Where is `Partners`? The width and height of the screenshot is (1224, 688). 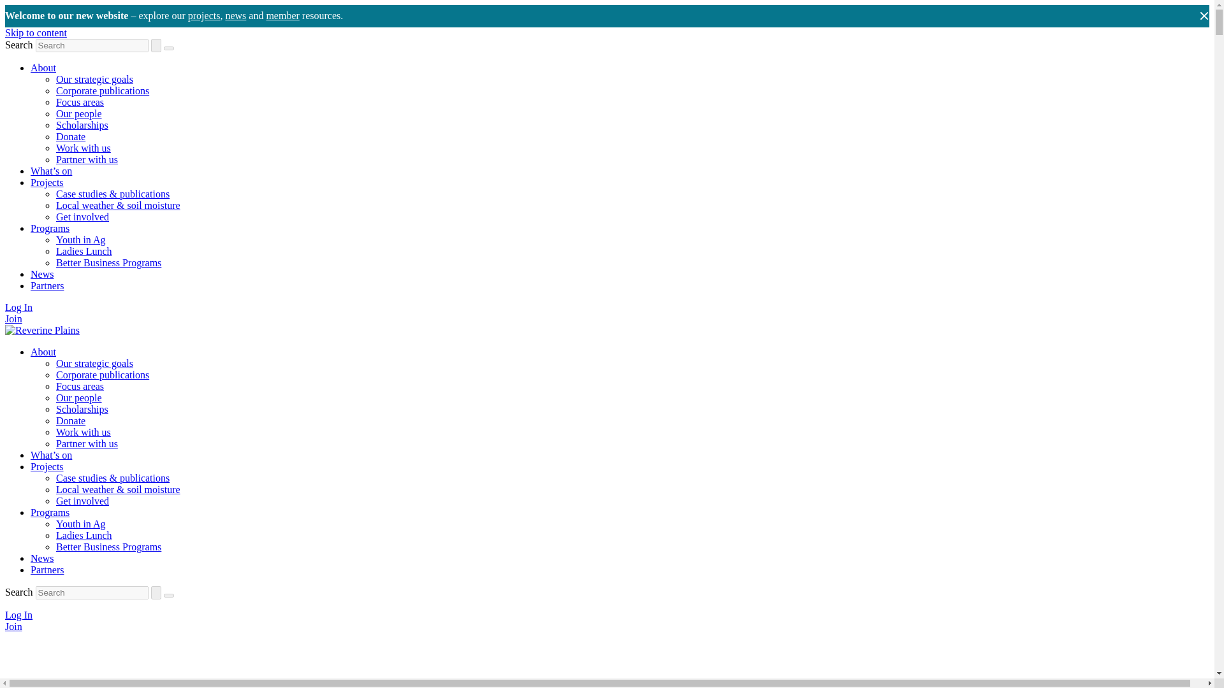
Partners is located at coordinates (47, 285).